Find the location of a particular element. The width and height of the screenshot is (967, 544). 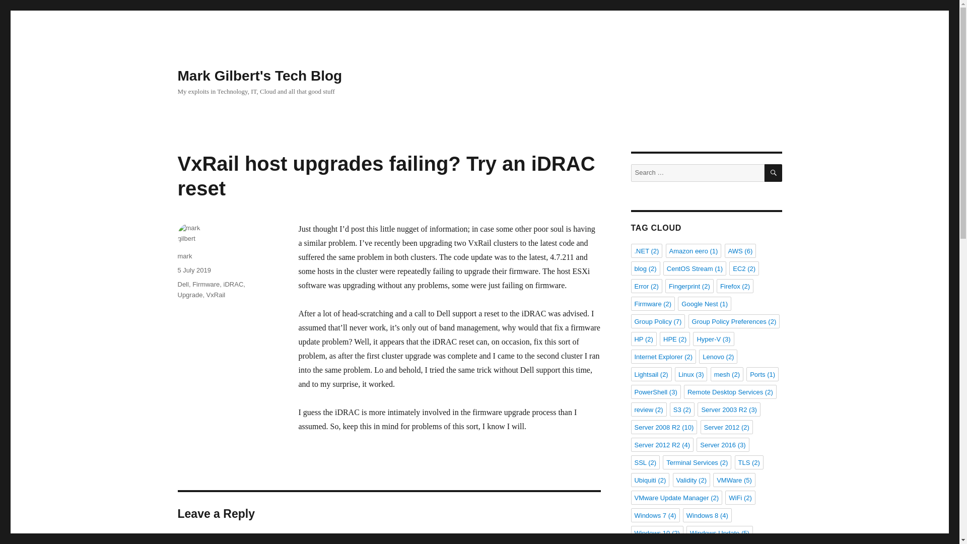

Firmware is located at coordinates (205, 284).